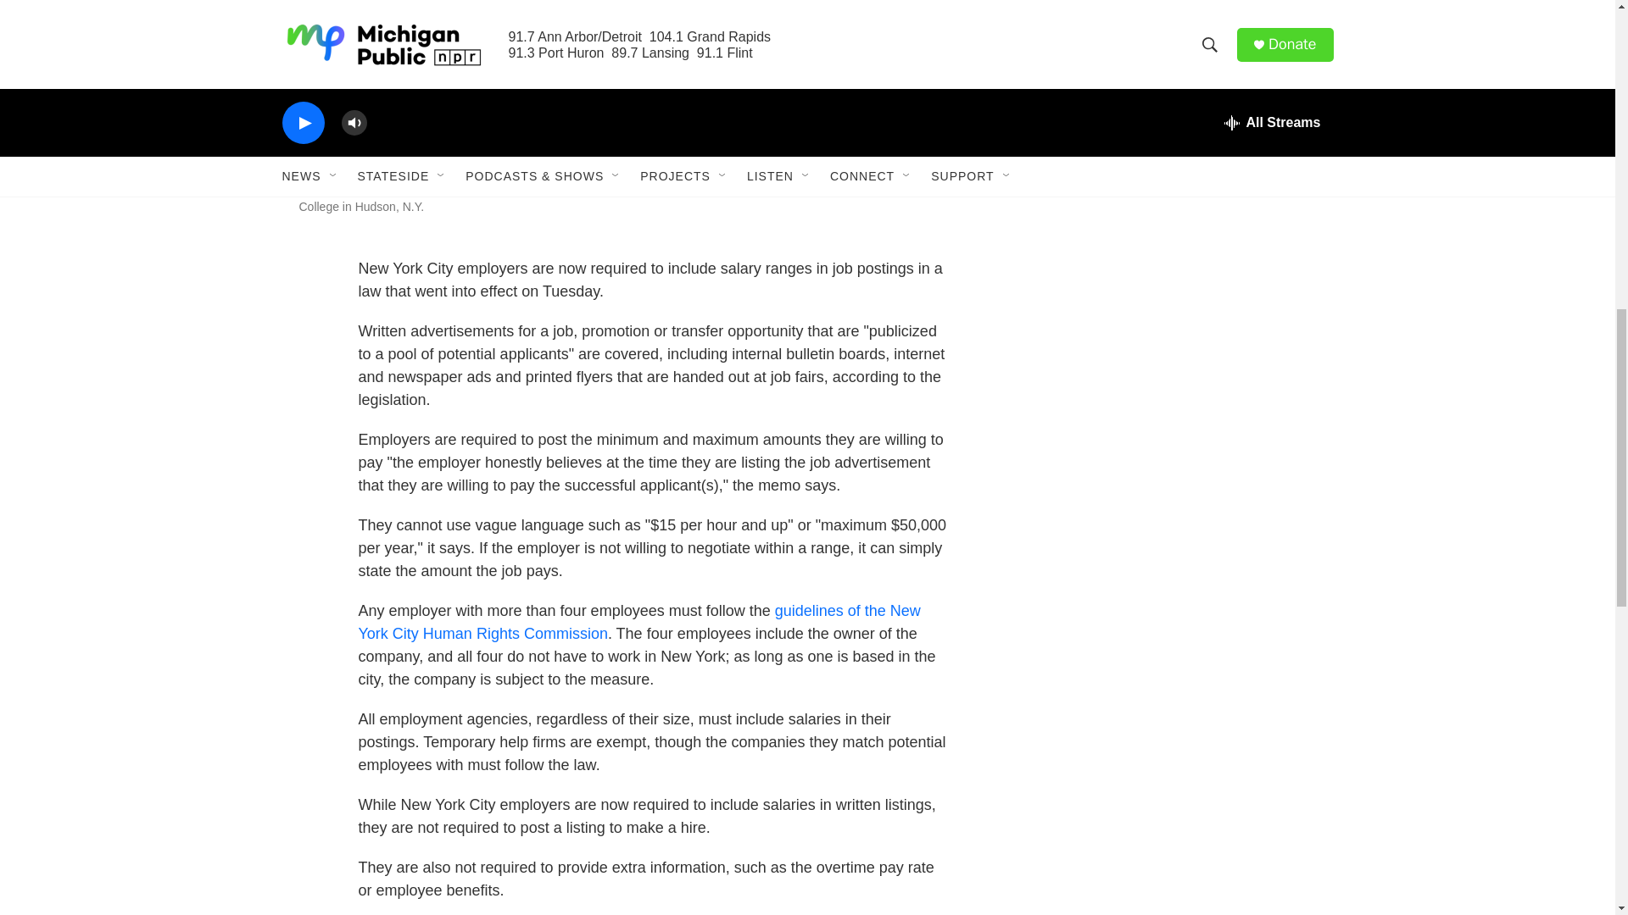 Image resolution: width=1628 pixels, height=915 pixels. Describe the element at coordinates (1188, 617) in the screenshot. I see `3rd party ad content` at that location.